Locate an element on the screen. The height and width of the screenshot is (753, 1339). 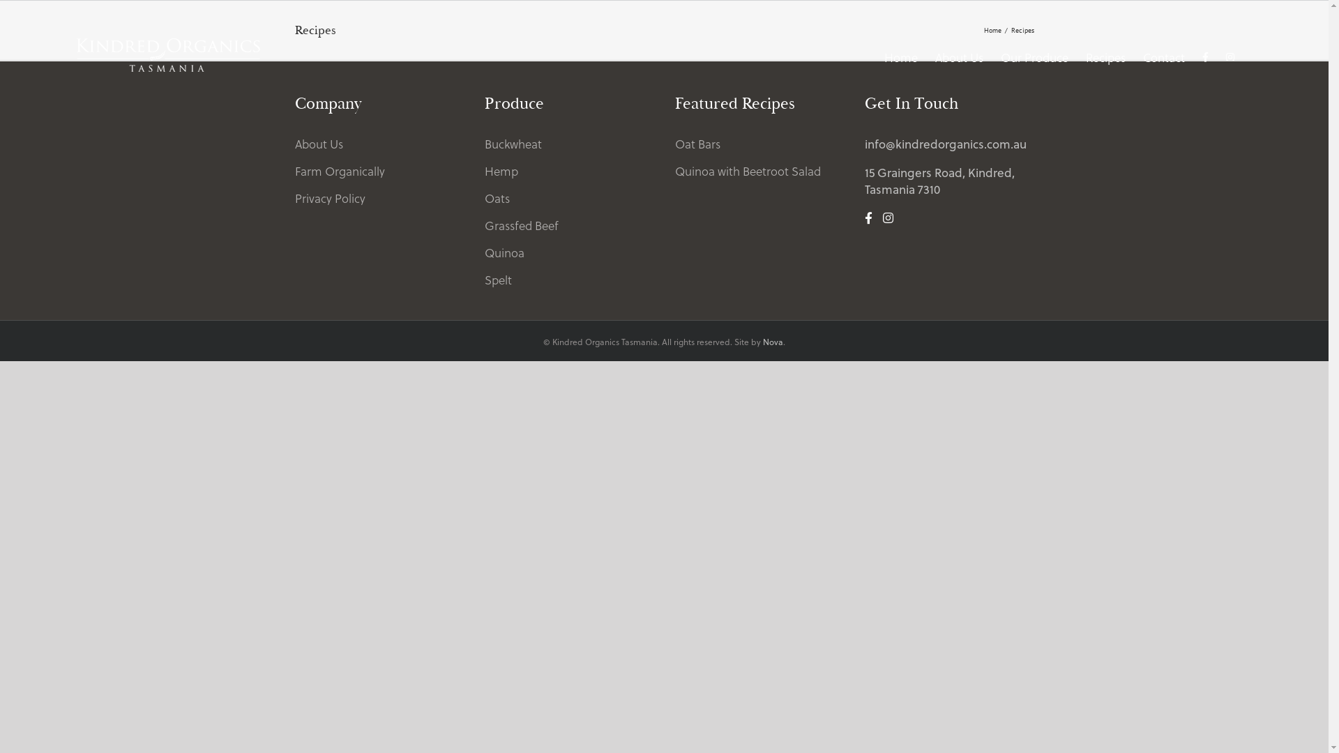
Spelt is located at coordinates (498, 280).